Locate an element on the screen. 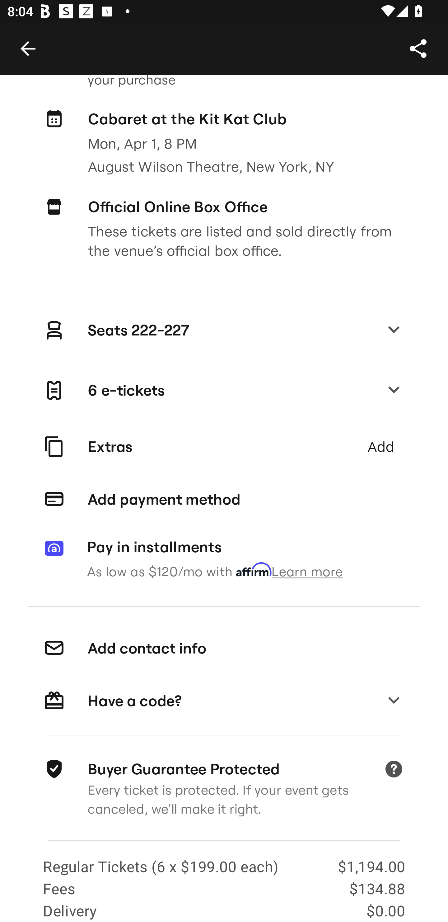 This screenshot has width=448, height=922. 6 e-tickets Expand to show options is located at coordinates (224, 390).